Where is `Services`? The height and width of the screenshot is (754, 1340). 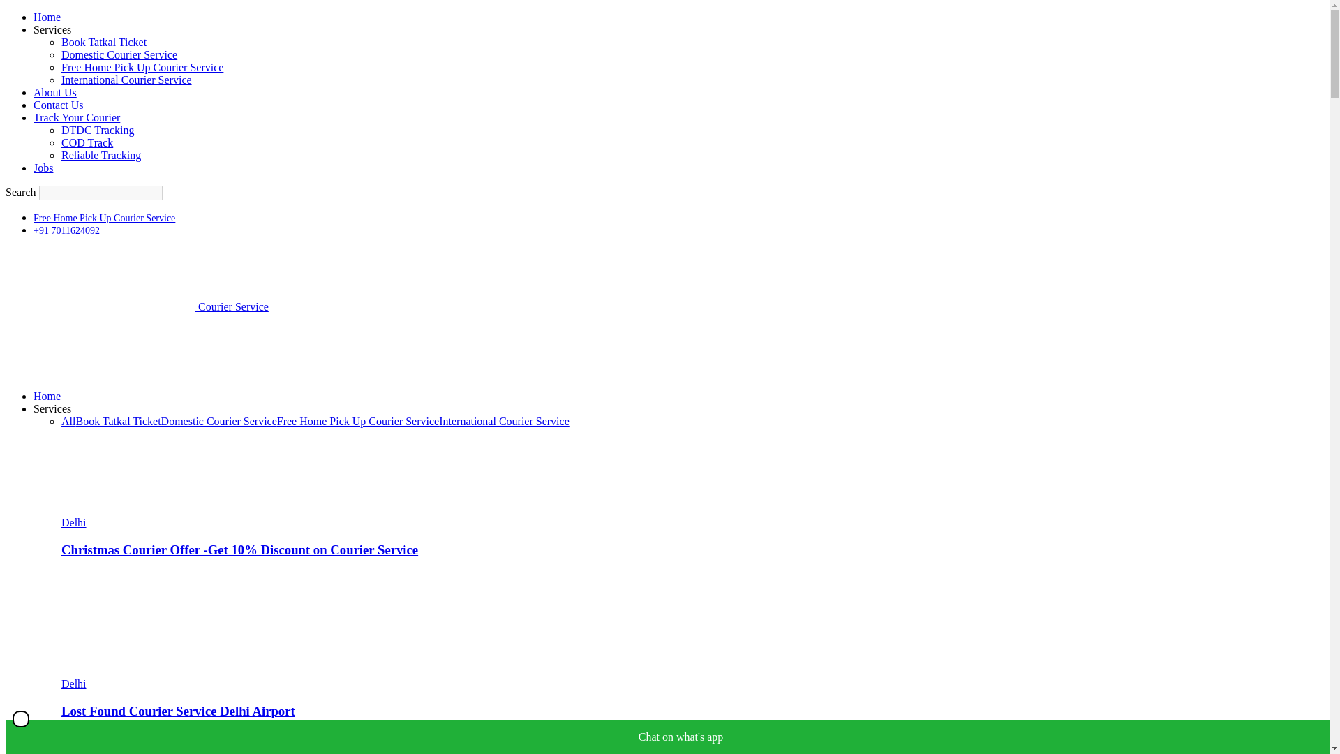 Services is located at coordinates (52, 408).